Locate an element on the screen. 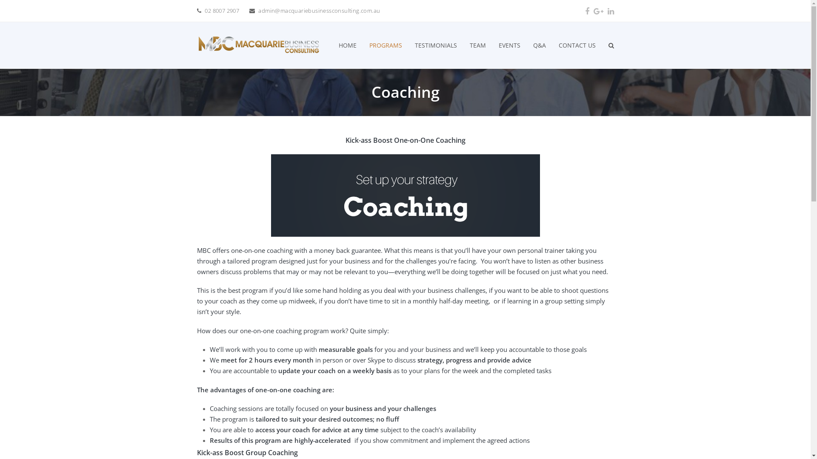  CONTACT US is located at coordinates (577, 45).